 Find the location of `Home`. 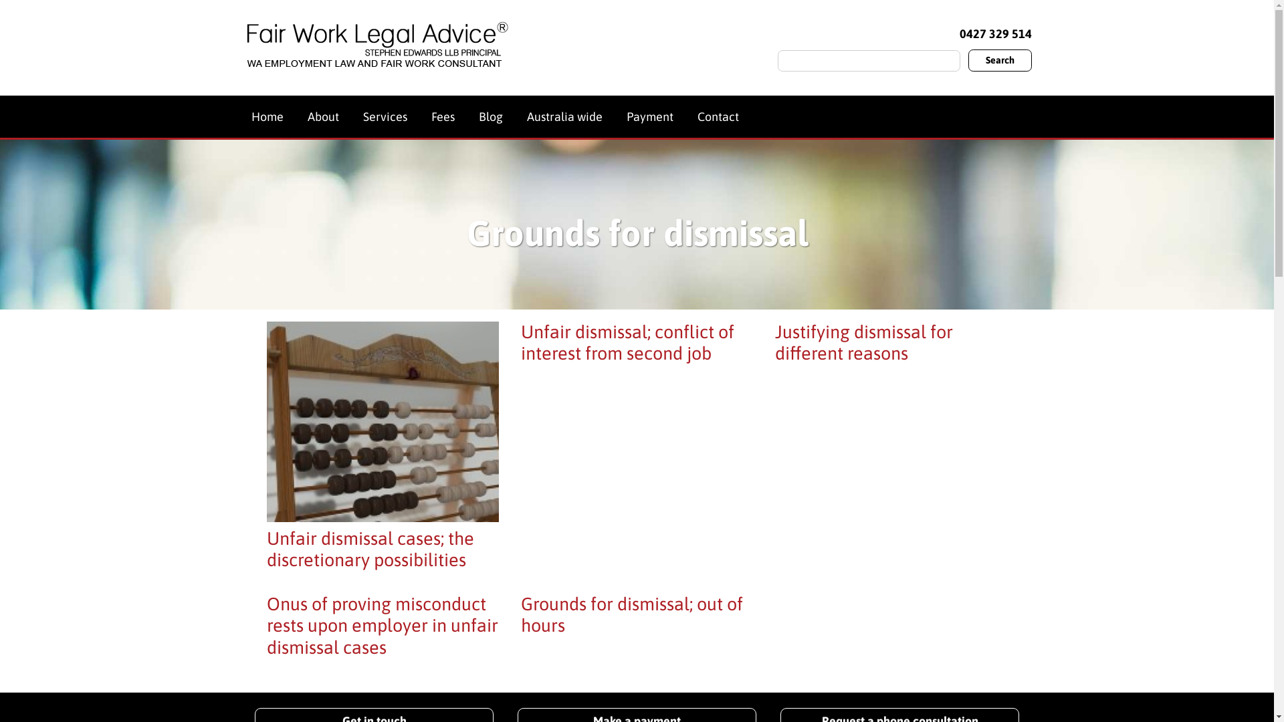

Home is located at coordinates (267, 116).